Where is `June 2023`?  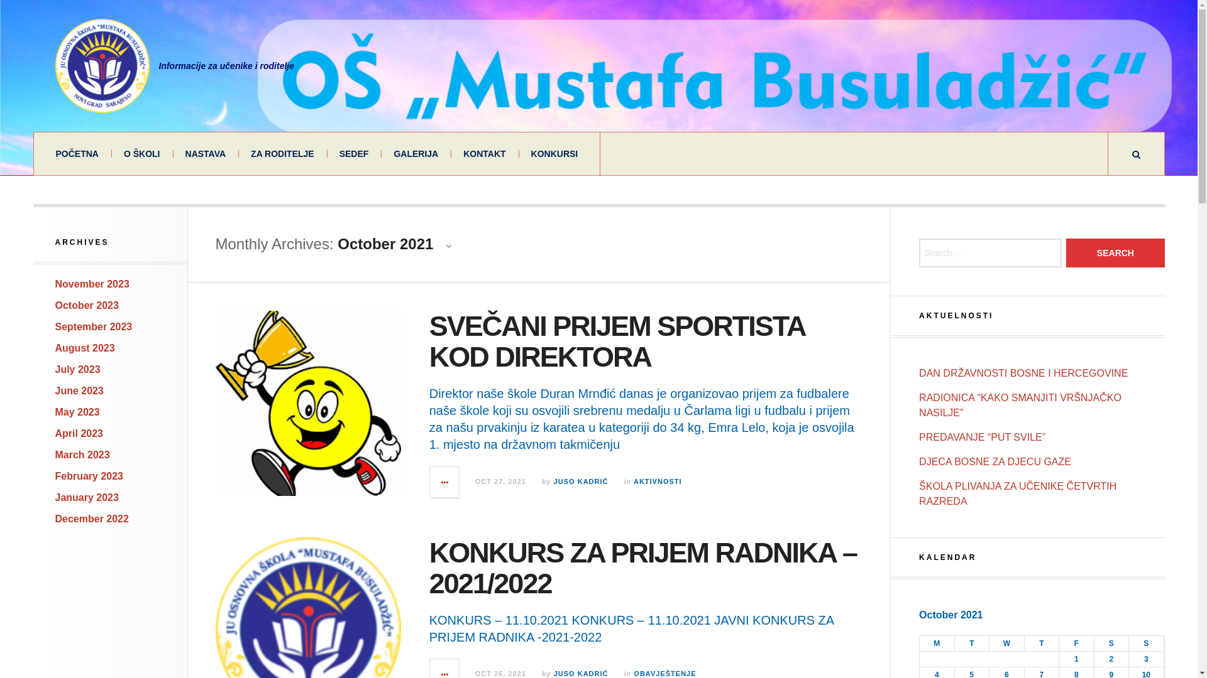
June 2023 is located at coordinates (79, 390).